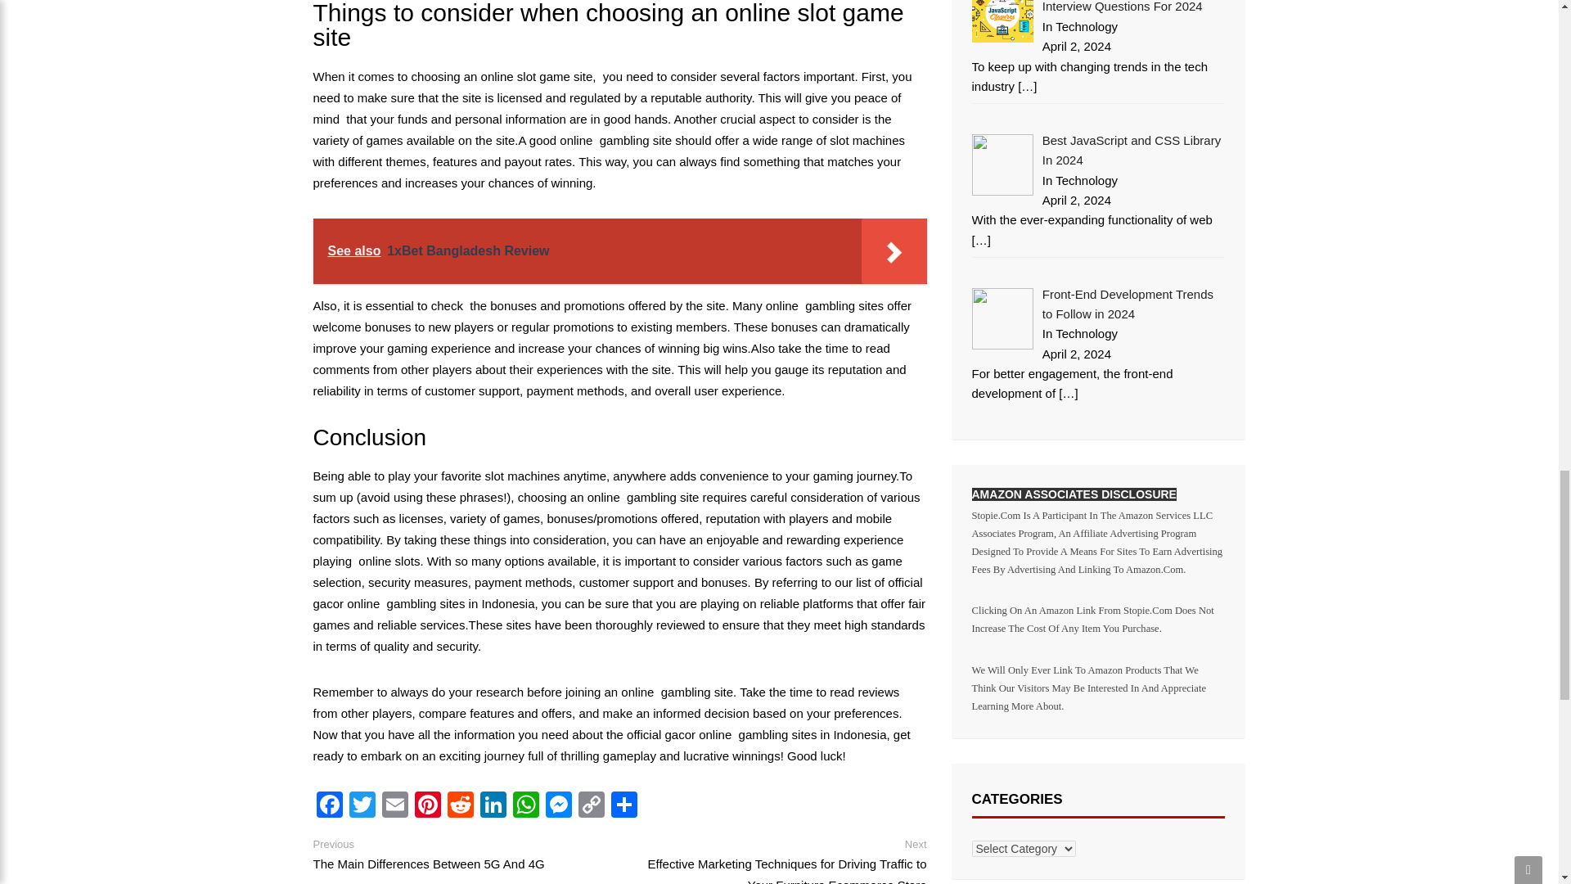 Image resolution: width=1571 pixels, height=884 pixels. I want to click on Messenger, so click(558, 806).